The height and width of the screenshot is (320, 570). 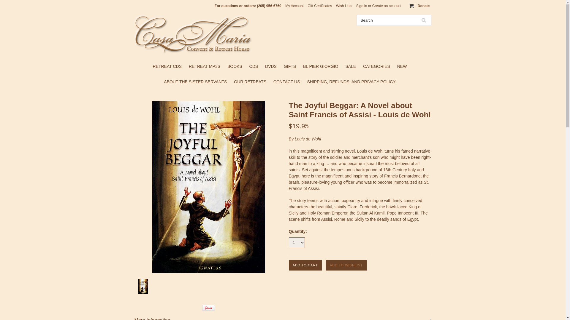 I want to click on Search, so click(x=423, y=20).